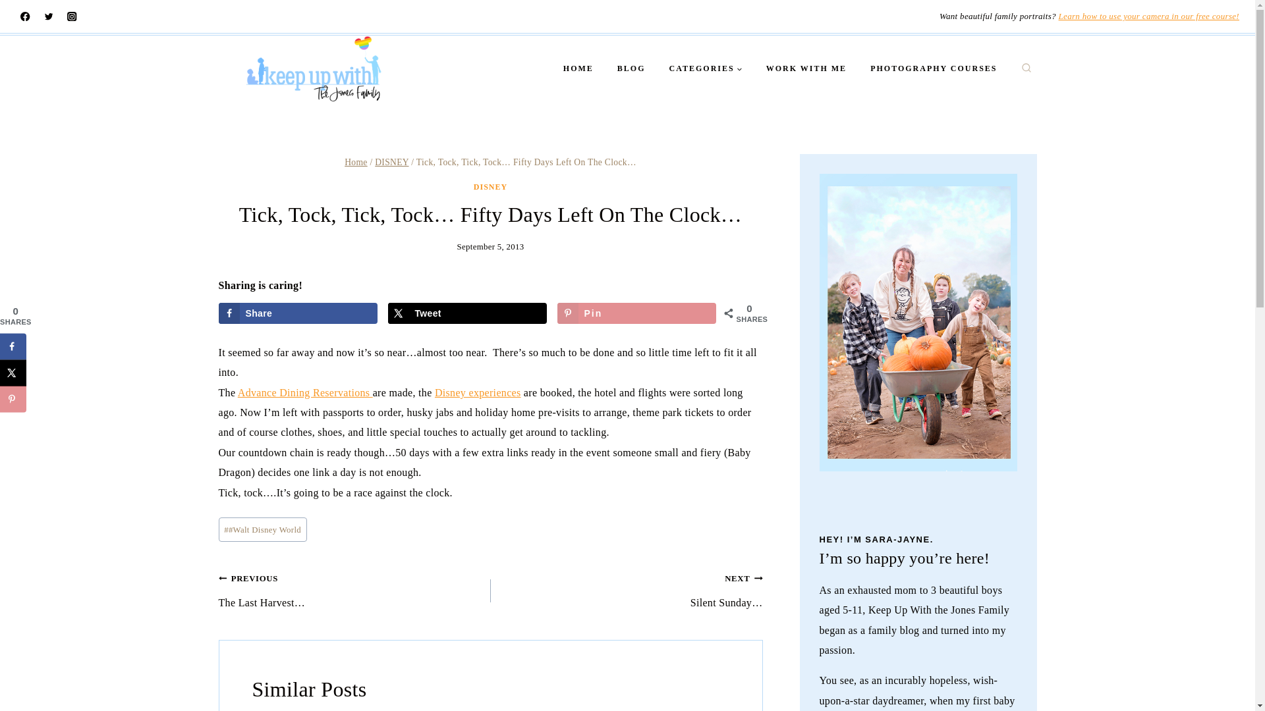  Describe the element at coordinates (490, 186) in the screenshot. I see `DISNEY` at that location.